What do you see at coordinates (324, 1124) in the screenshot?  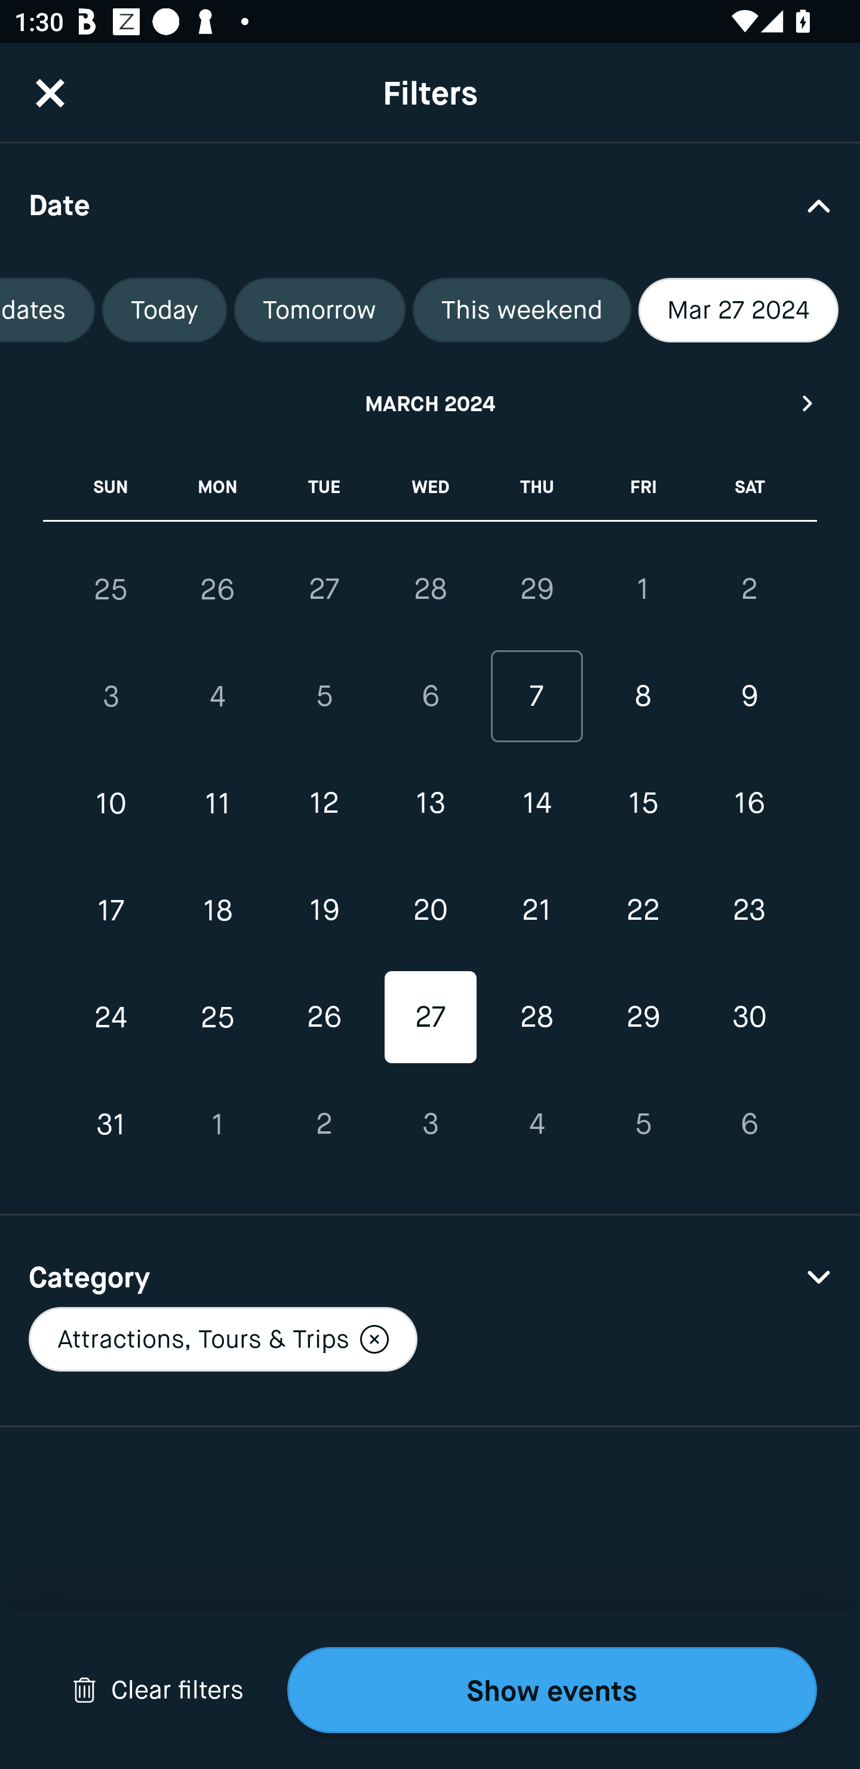 I see `2` at bounding box center [324, 1124].